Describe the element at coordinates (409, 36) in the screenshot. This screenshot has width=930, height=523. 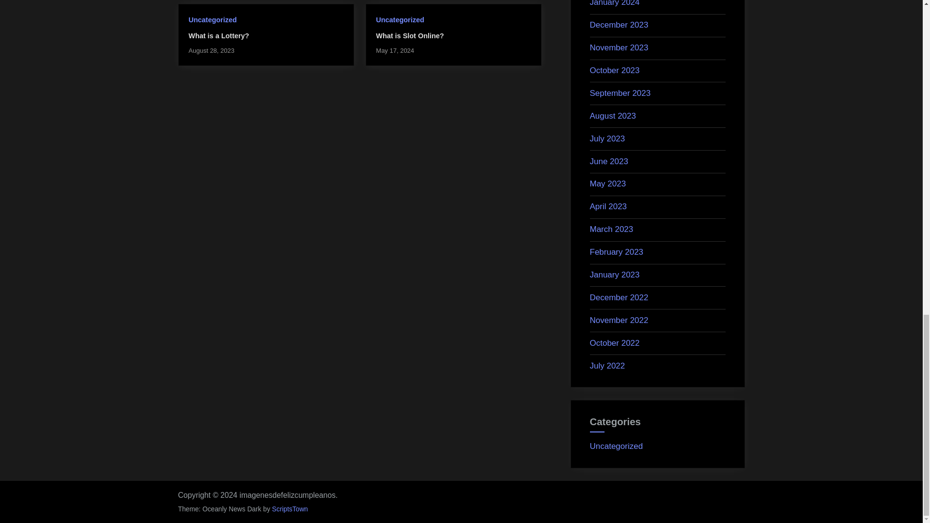
I see `What is Slot Online?` at that location.